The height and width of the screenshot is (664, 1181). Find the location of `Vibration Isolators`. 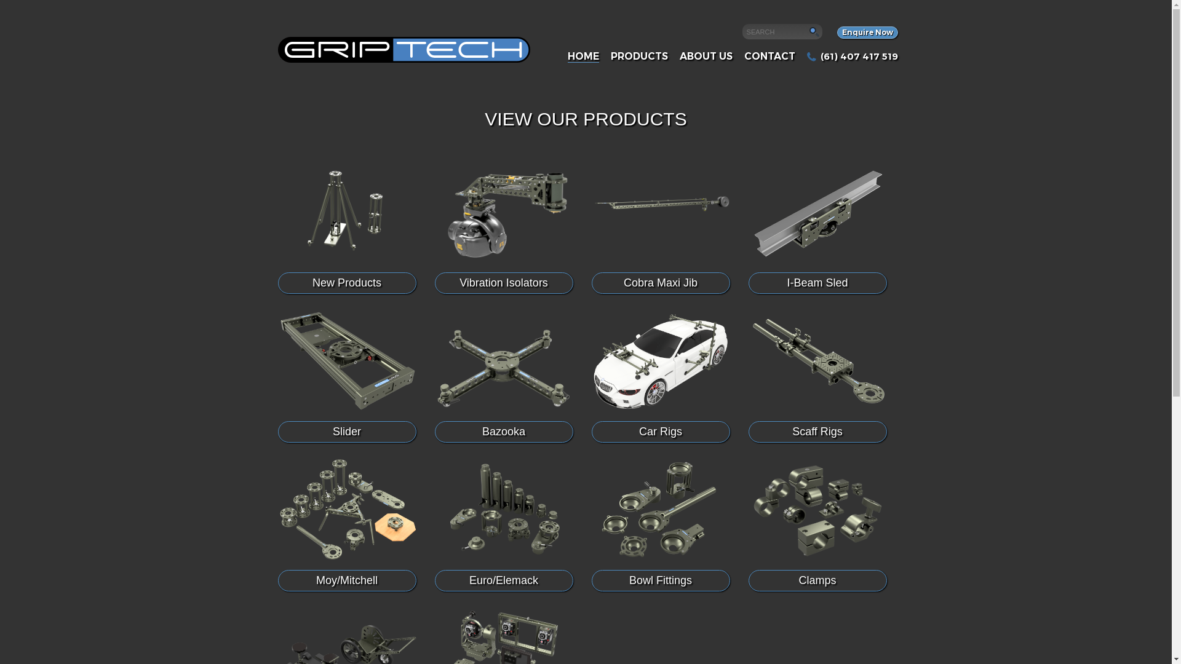

Vibration Isolators is located at coordinates (503, 227).